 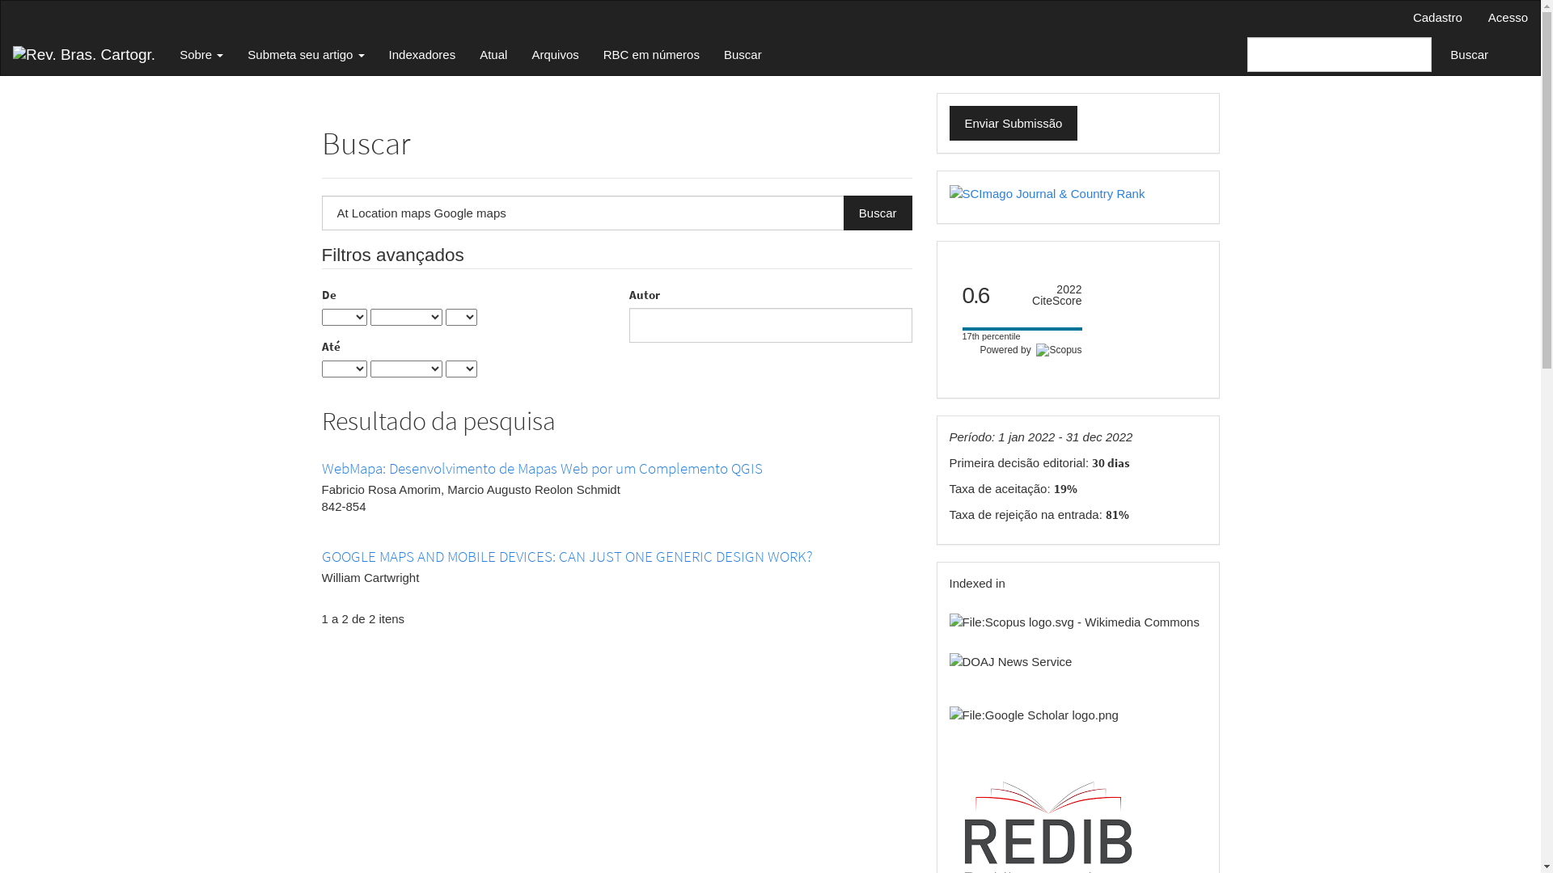 What do you see at coordinates (201, 54) in the screenshot?
I see `Sobre` at bounding box center [201, 54].